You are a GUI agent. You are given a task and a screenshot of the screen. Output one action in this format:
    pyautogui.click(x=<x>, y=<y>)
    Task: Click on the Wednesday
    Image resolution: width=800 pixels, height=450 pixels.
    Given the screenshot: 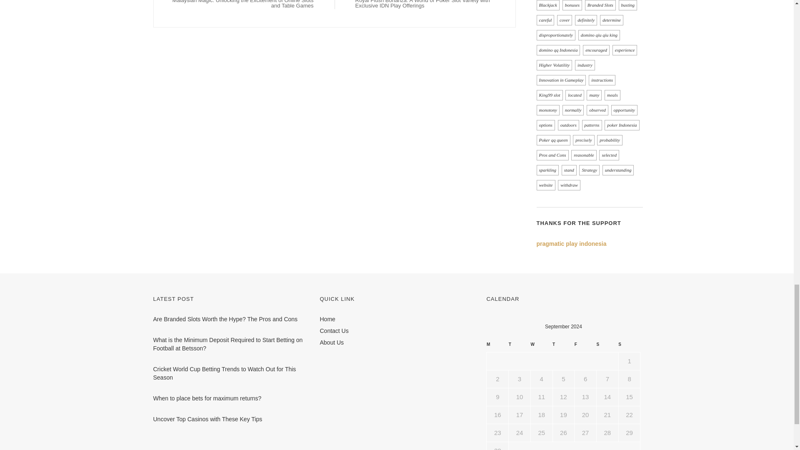 What is the action you would take?
    pyautogui.click(x=541, y=346)
    